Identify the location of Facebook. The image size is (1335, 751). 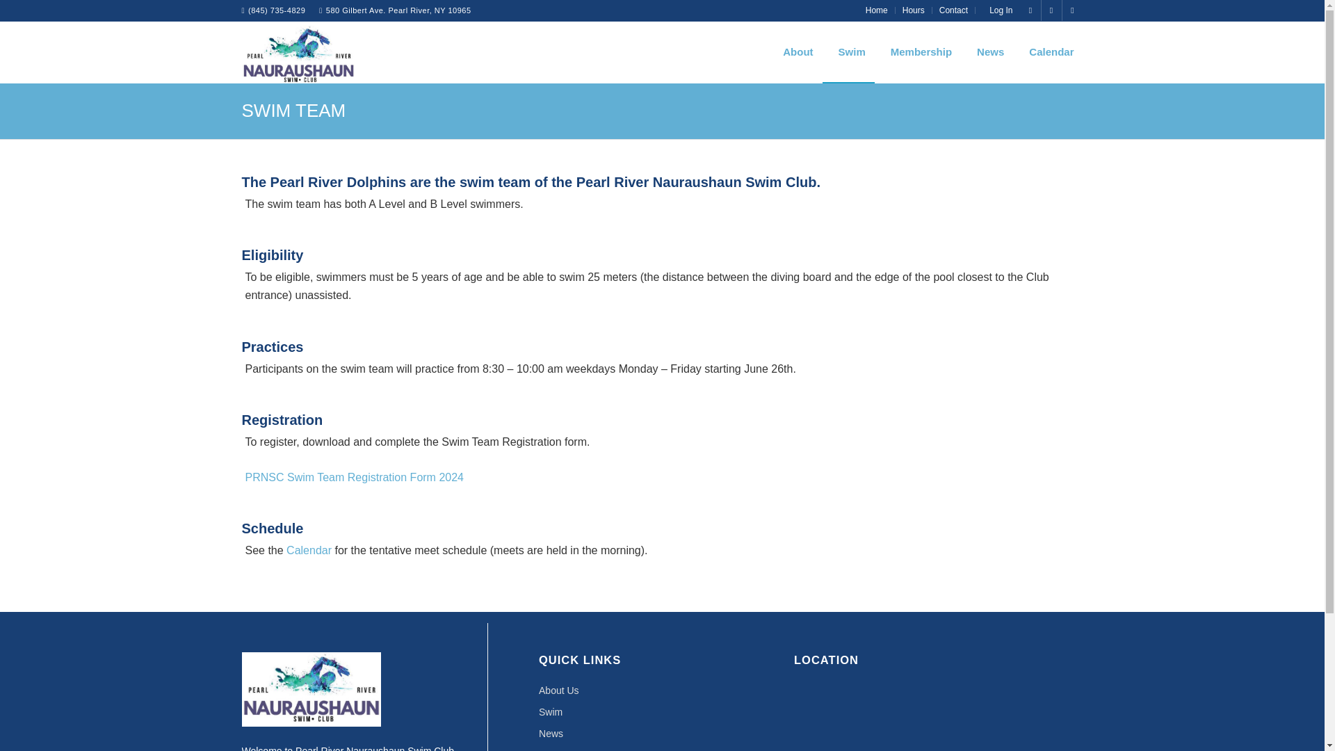
(1051, 10).